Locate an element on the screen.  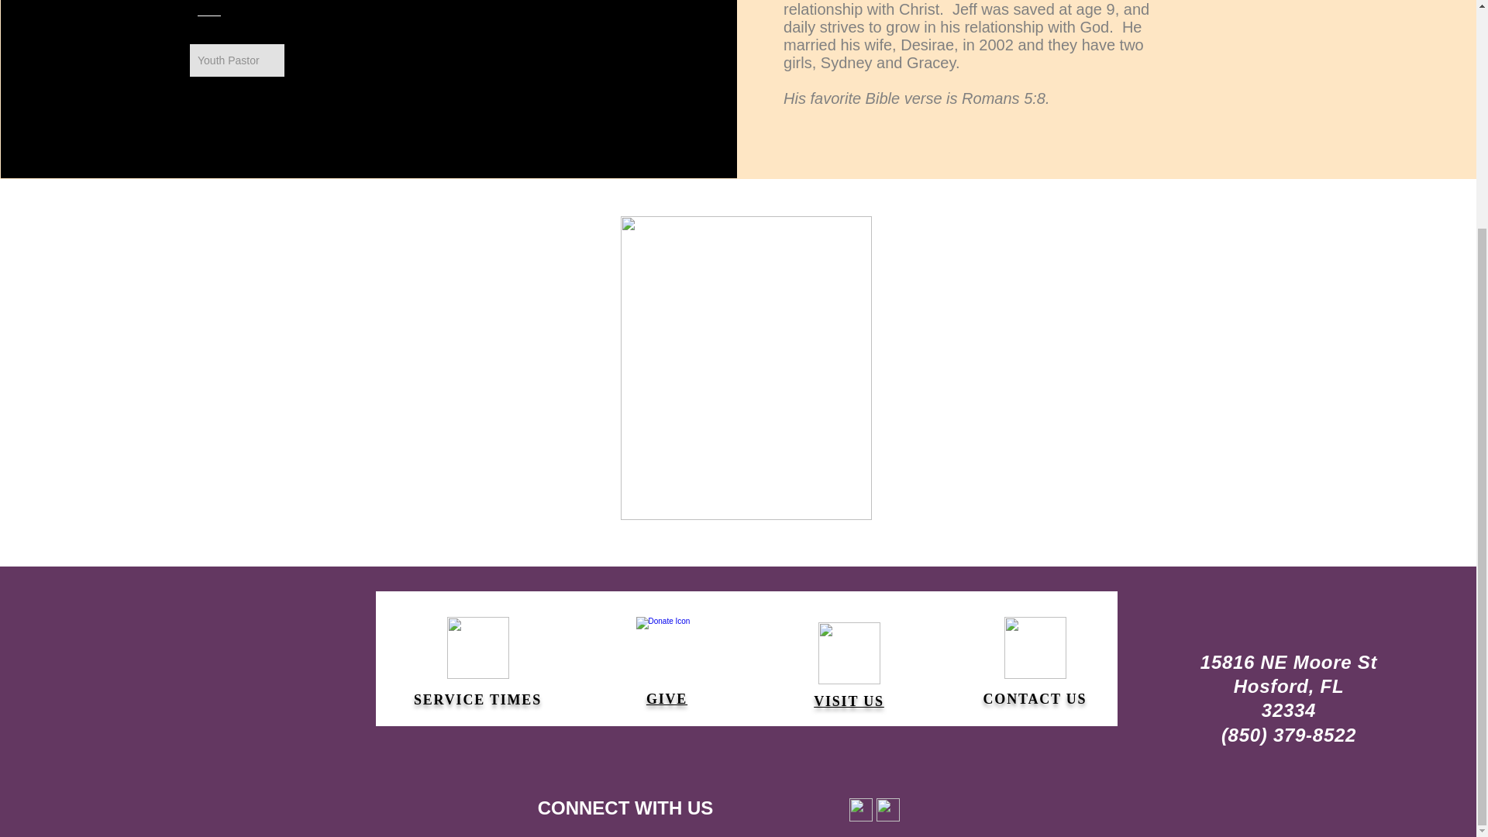
GIVE is located at coordinates (666, 699).